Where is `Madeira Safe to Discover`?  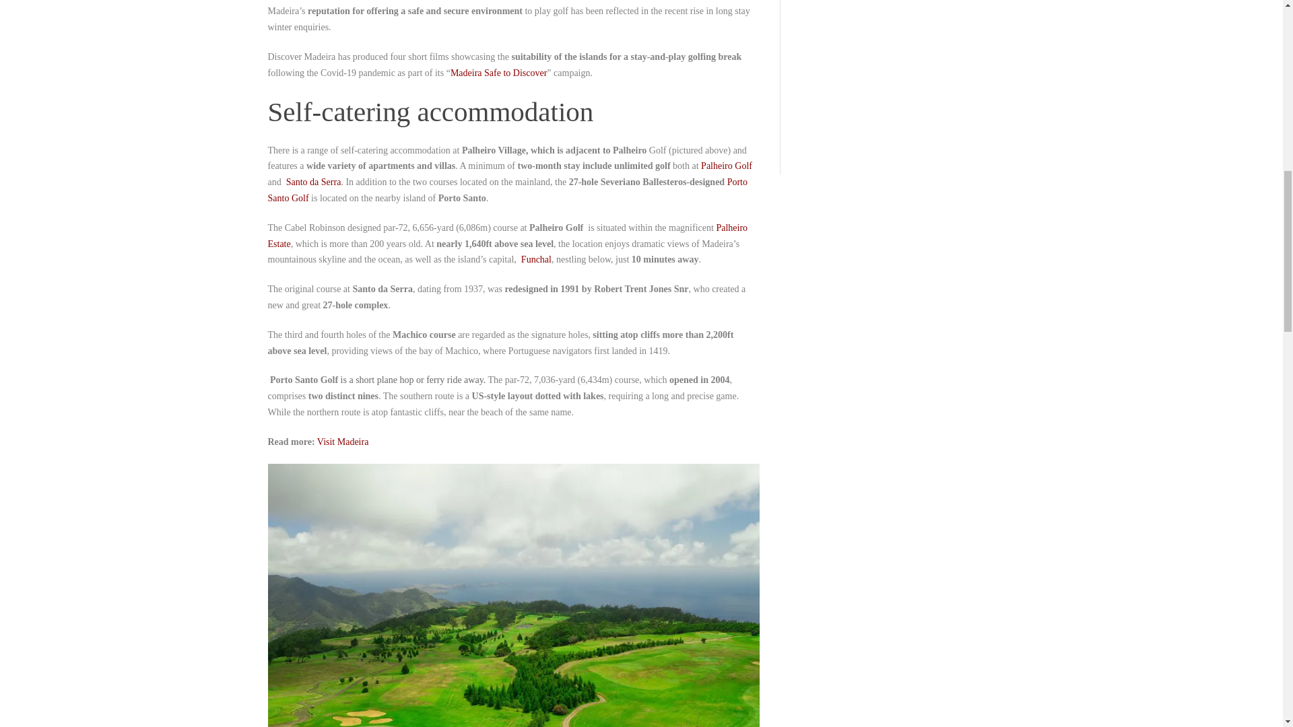 Madeira Safe to Discover is located at coordinates (498, 73).